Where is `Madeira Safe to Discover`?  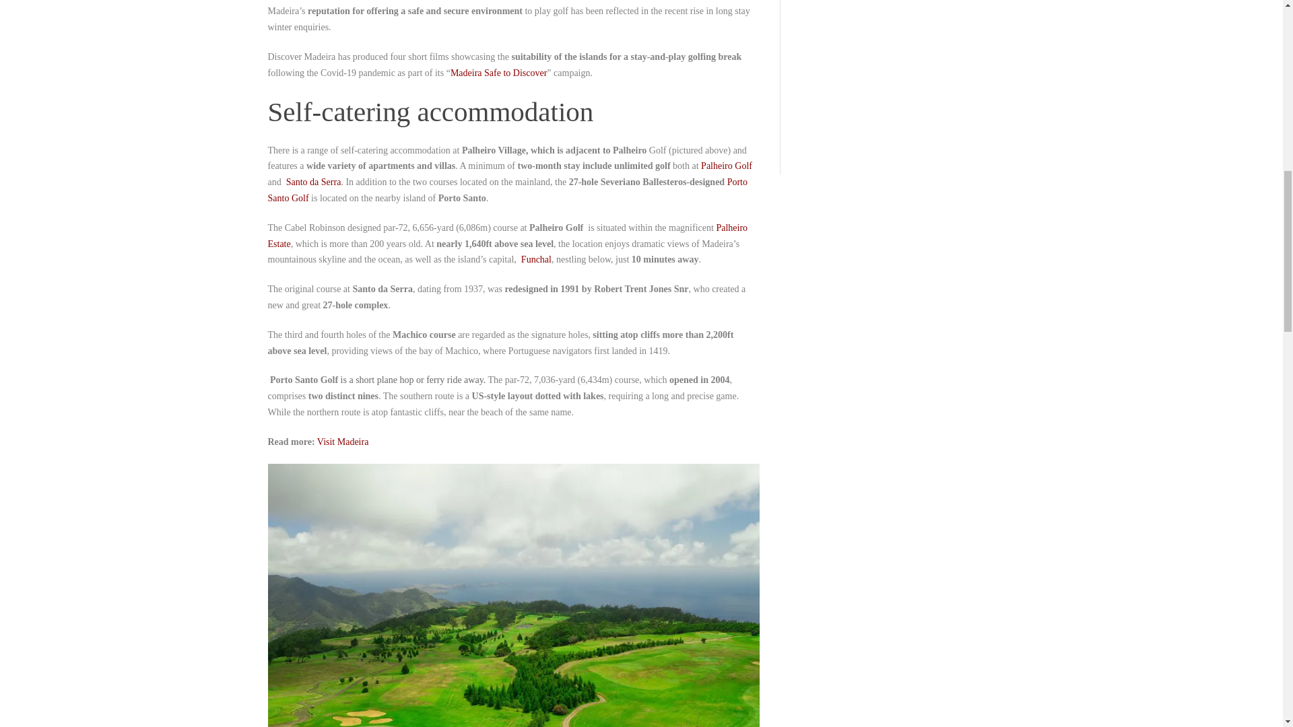 Madeira Safe to Discover is located at coordinates (498, 73).